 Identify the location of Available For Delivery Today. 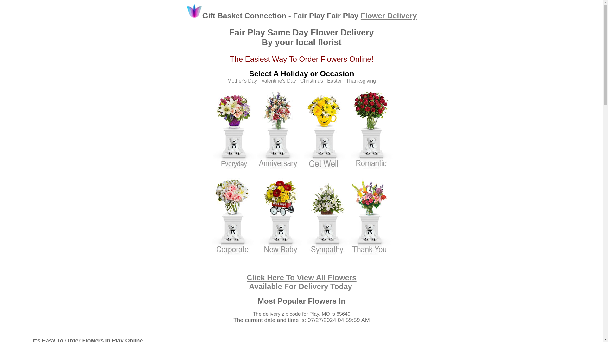
(300, 286).